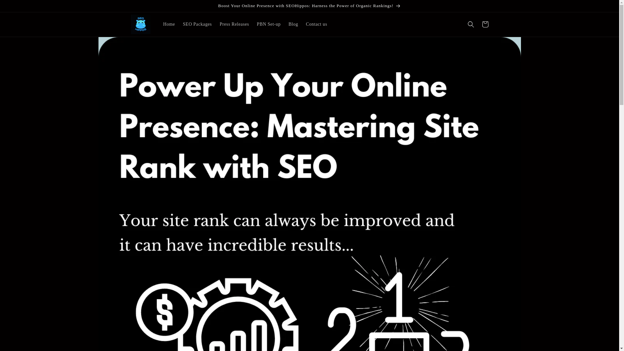 The image size is (624, 351). Describe the element at coordinates (268, 24) in the screenshot. I see `PBN Set-up` at that location.